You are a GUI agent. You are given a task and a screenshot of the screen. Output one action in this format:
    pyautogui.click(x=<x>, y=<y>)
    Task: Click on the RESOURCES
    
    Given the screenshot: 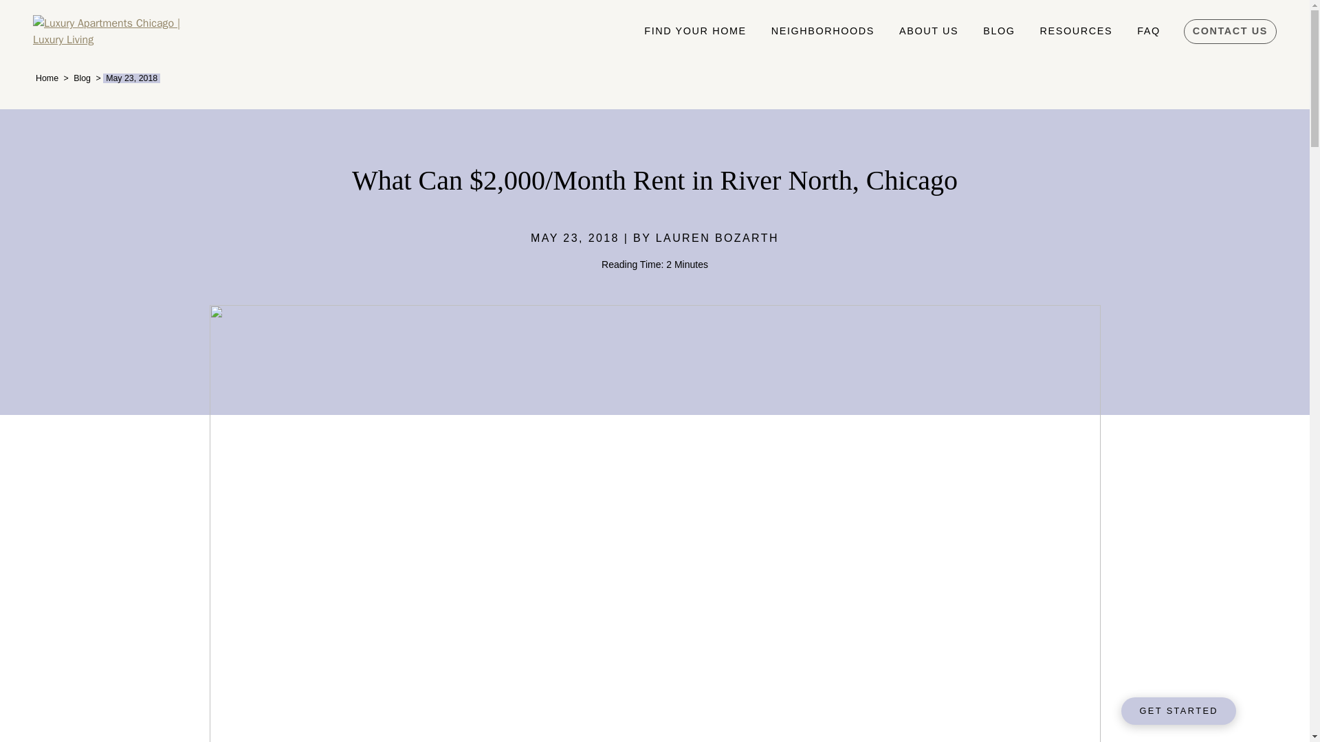 What is the action you would take?
    pyautogui.click(x=1077, y=31)
    